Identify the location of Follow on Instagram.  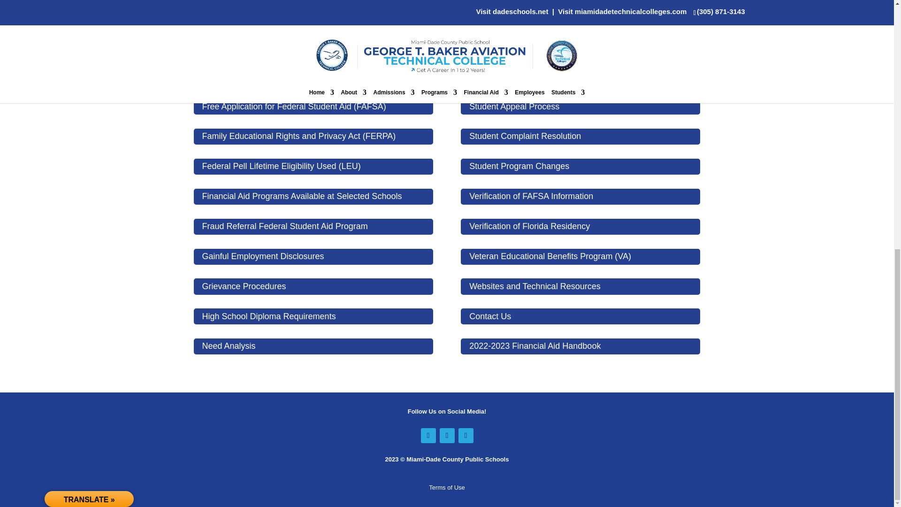
(466, 435).